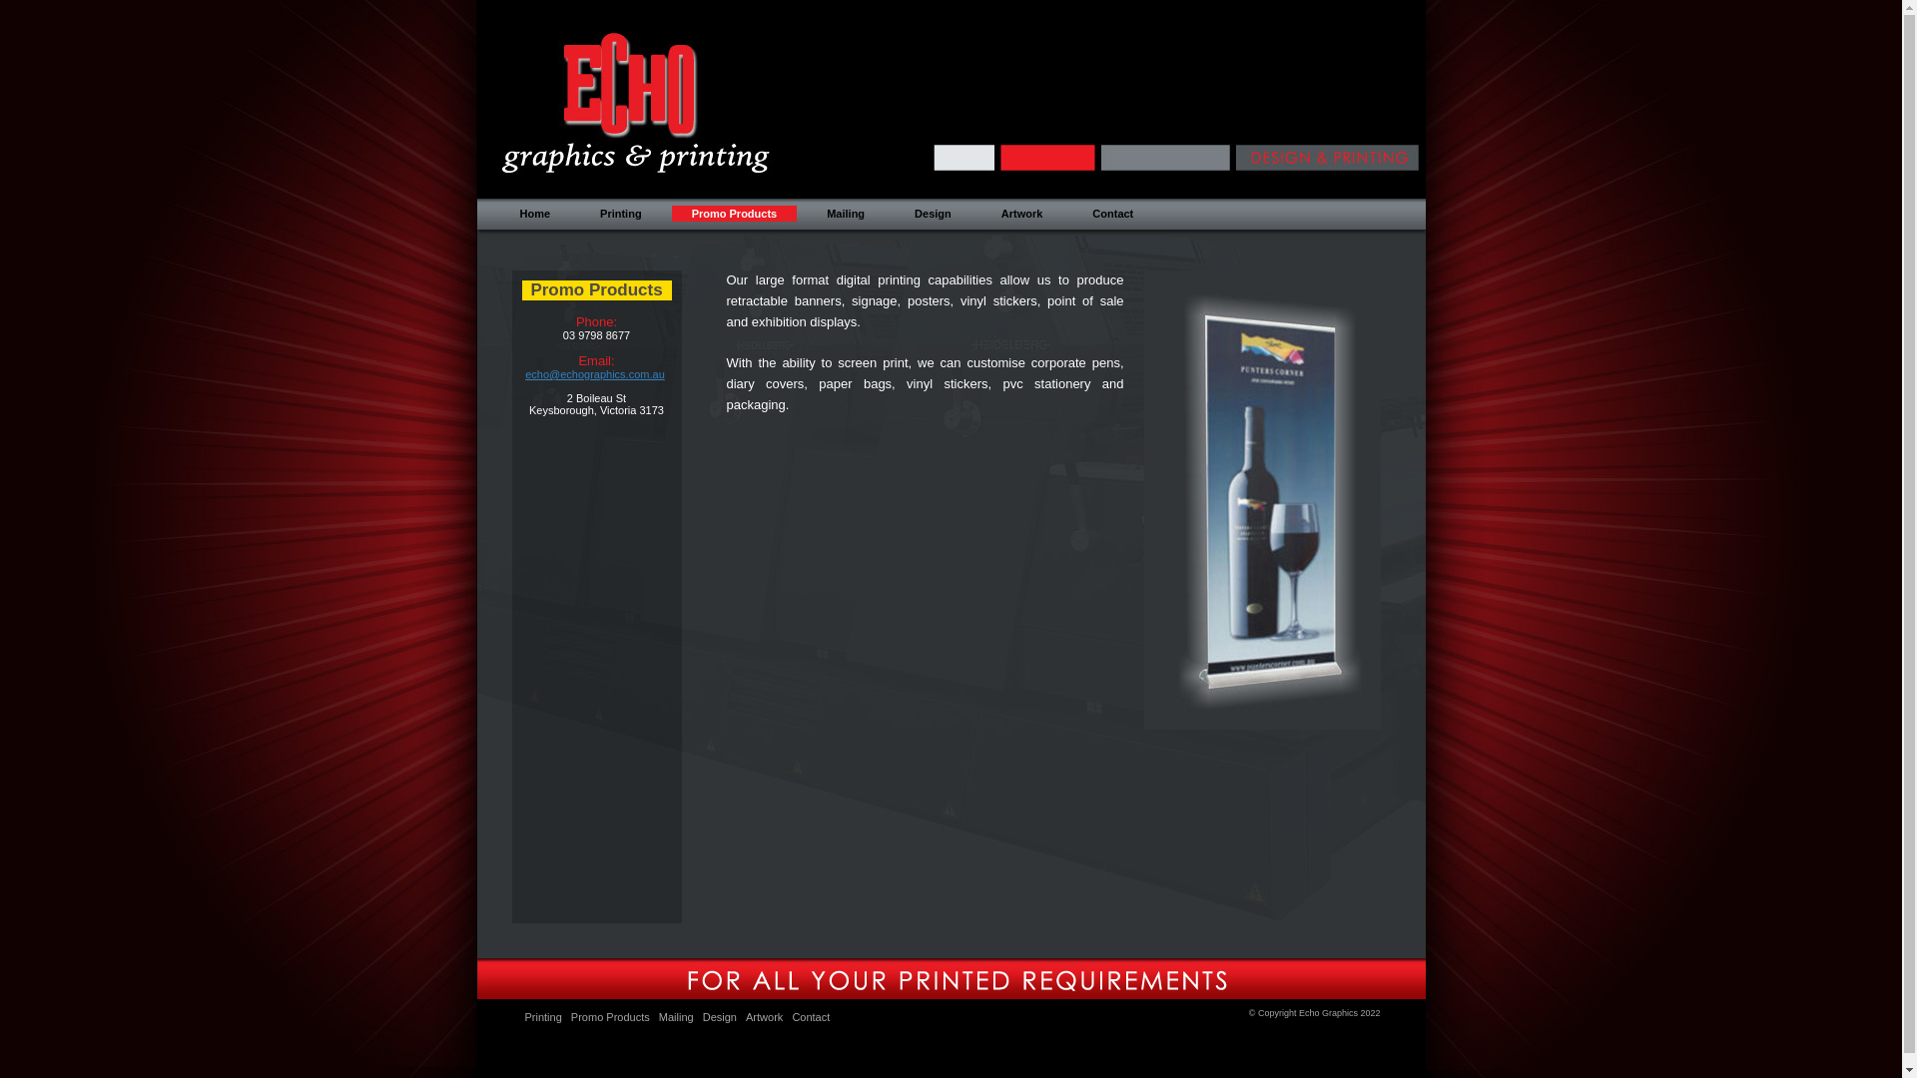 The image size is (1917, 1078). What do you see at coordinates (621, 214) in the screenshot?
I see `Printing` at bounding box center [621, 214].